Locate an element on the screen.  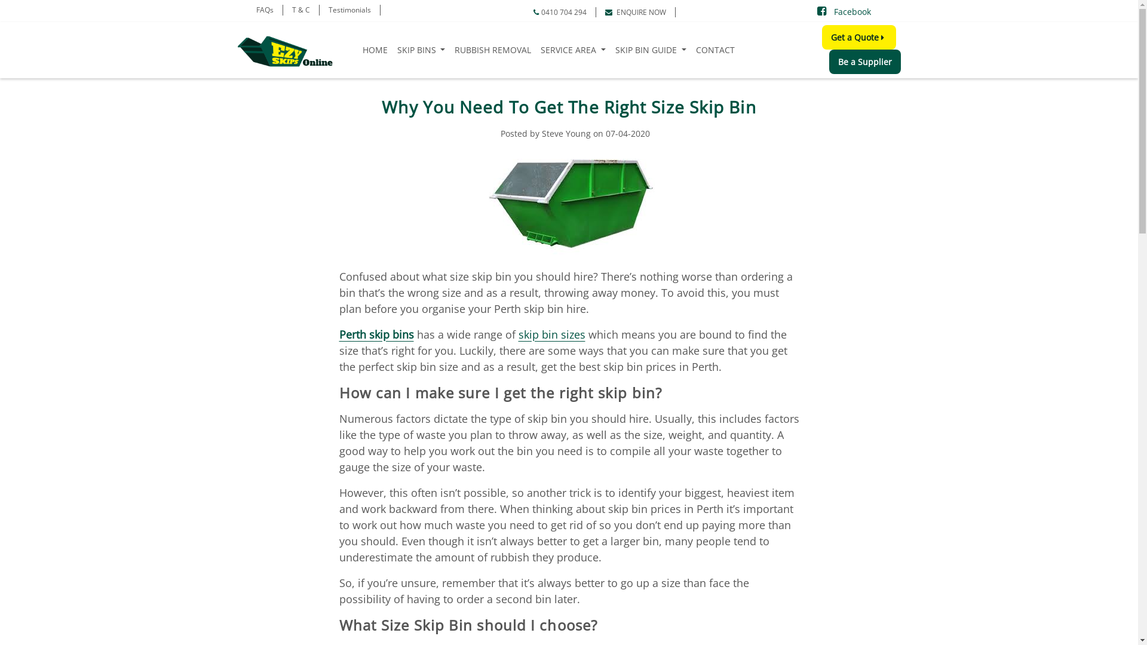
SERVICE AREA is located at coordinates (573, 49).